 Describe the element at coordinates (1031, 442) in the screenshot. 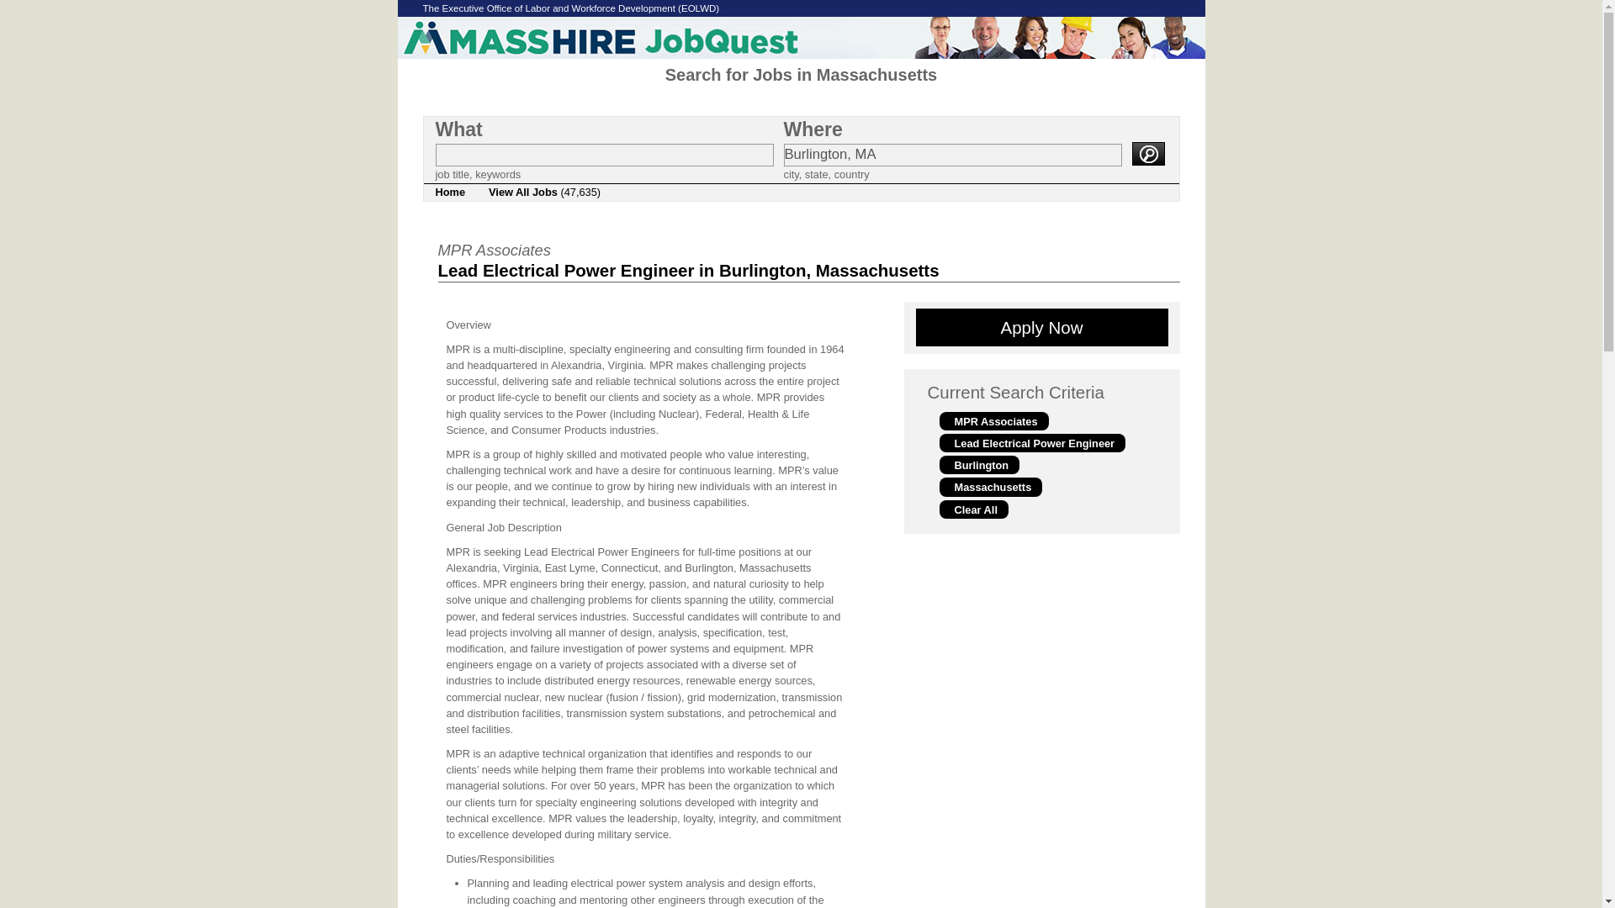

I see `Remove Lead Electrical Power Engineer` at that location.